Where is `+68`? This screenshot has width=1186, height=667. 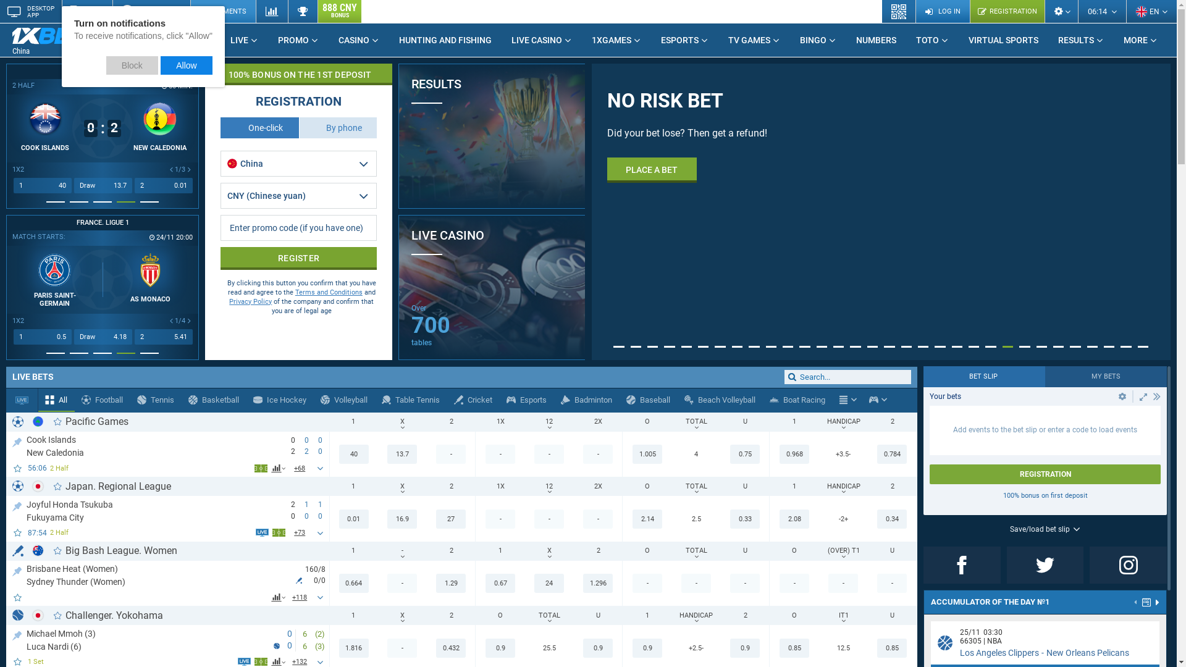 +68 is located at coordinates (300, 468).